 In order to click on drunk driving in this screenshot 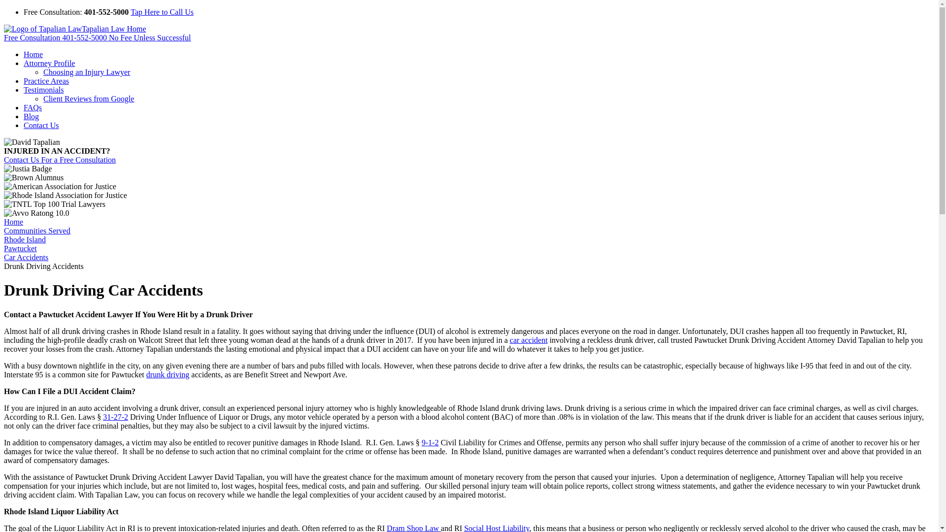, I will do `click(168, 374)`.